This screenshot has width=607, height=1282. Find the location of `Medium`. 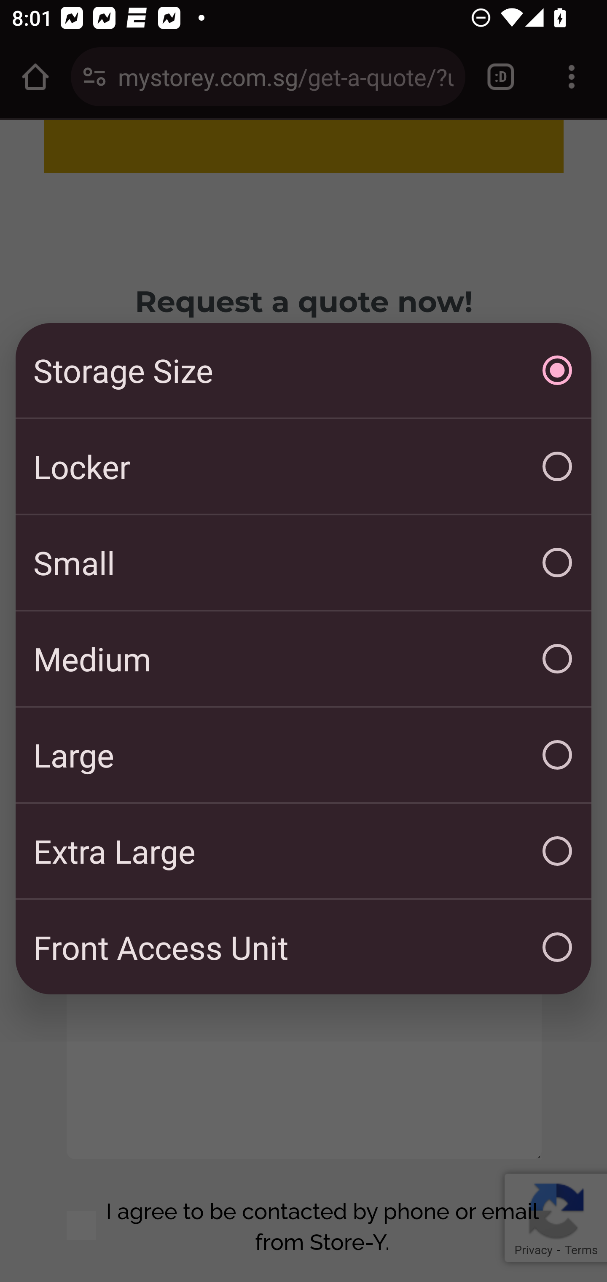

Medium is located at coordinates (303, 659).